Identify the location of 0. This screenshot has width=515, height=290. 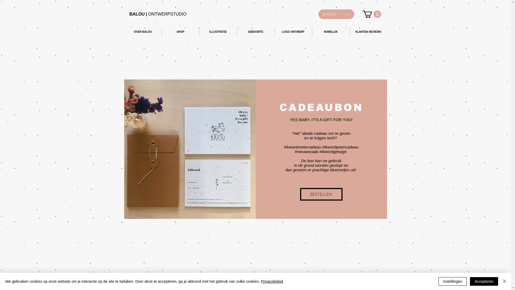
(372, 14).